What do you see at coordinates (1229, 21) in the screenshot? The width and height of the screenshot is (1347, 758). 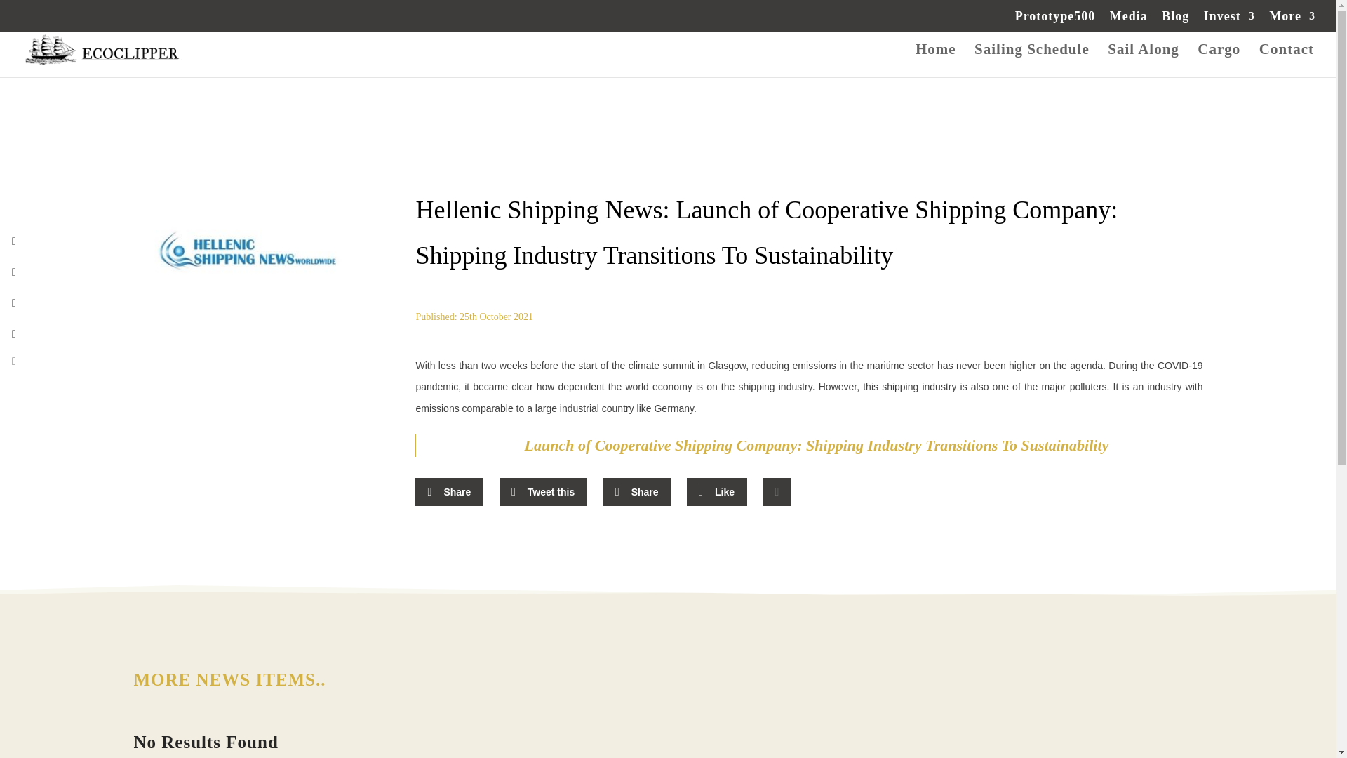 I see `Invest` at bounding box center [1229, 21].